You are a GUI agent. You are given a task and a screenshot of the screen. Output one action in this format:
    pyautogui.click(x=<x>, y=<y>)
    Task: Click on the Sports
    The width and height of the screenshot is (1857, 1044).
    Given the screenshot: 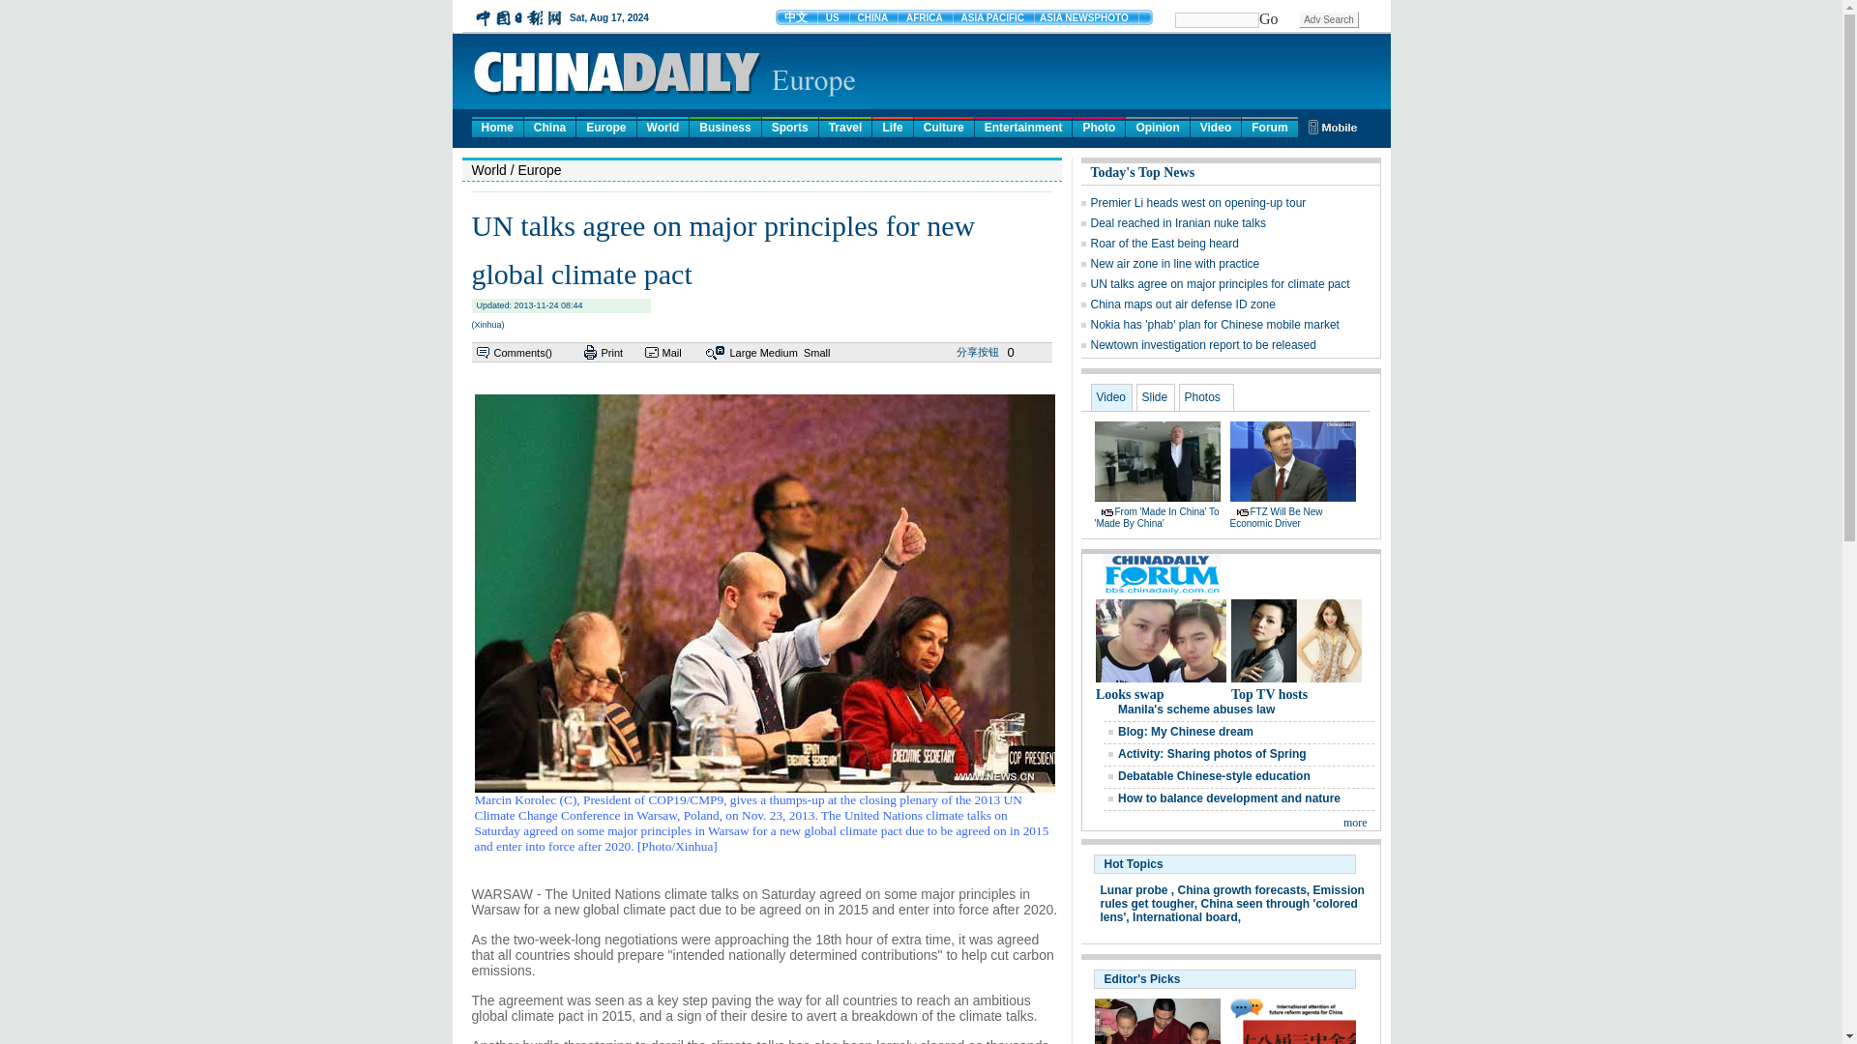 What is the action you would take?
    pyautogui.click(x=789, y=126)
    